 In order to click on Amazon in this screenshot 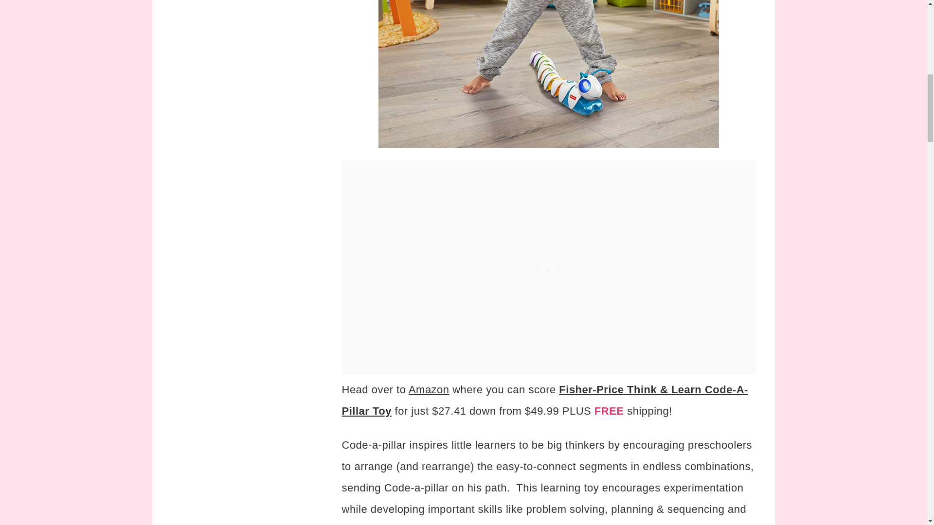, I will do `click(429, 390)`.